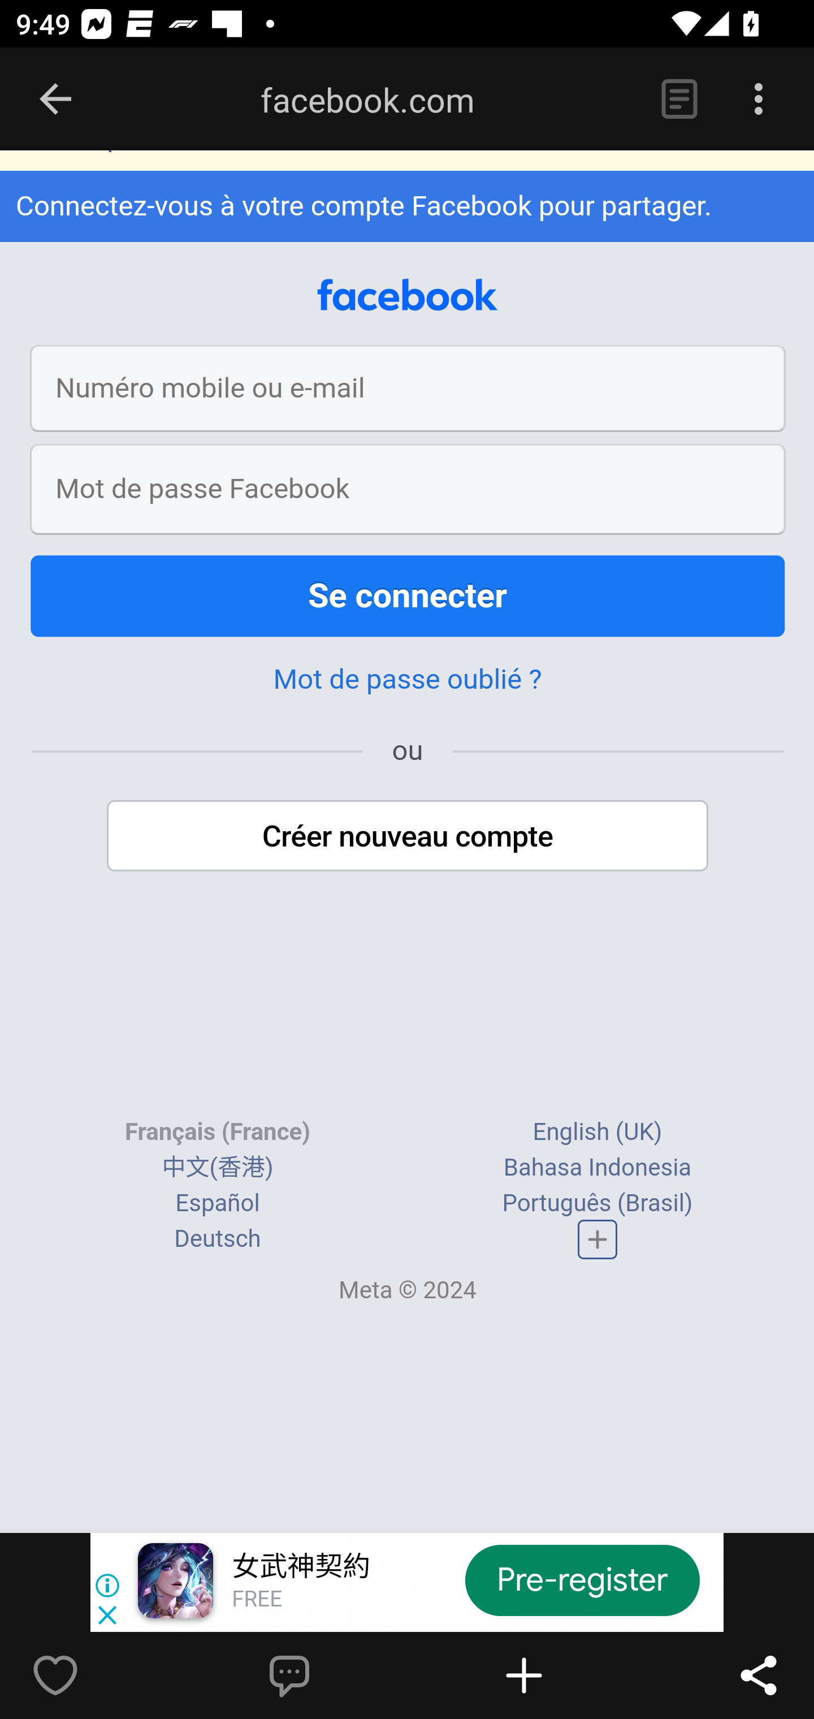  Describe the element at coordinates (301, 1567) in the screenshot. I see `女武神契約` at that location.